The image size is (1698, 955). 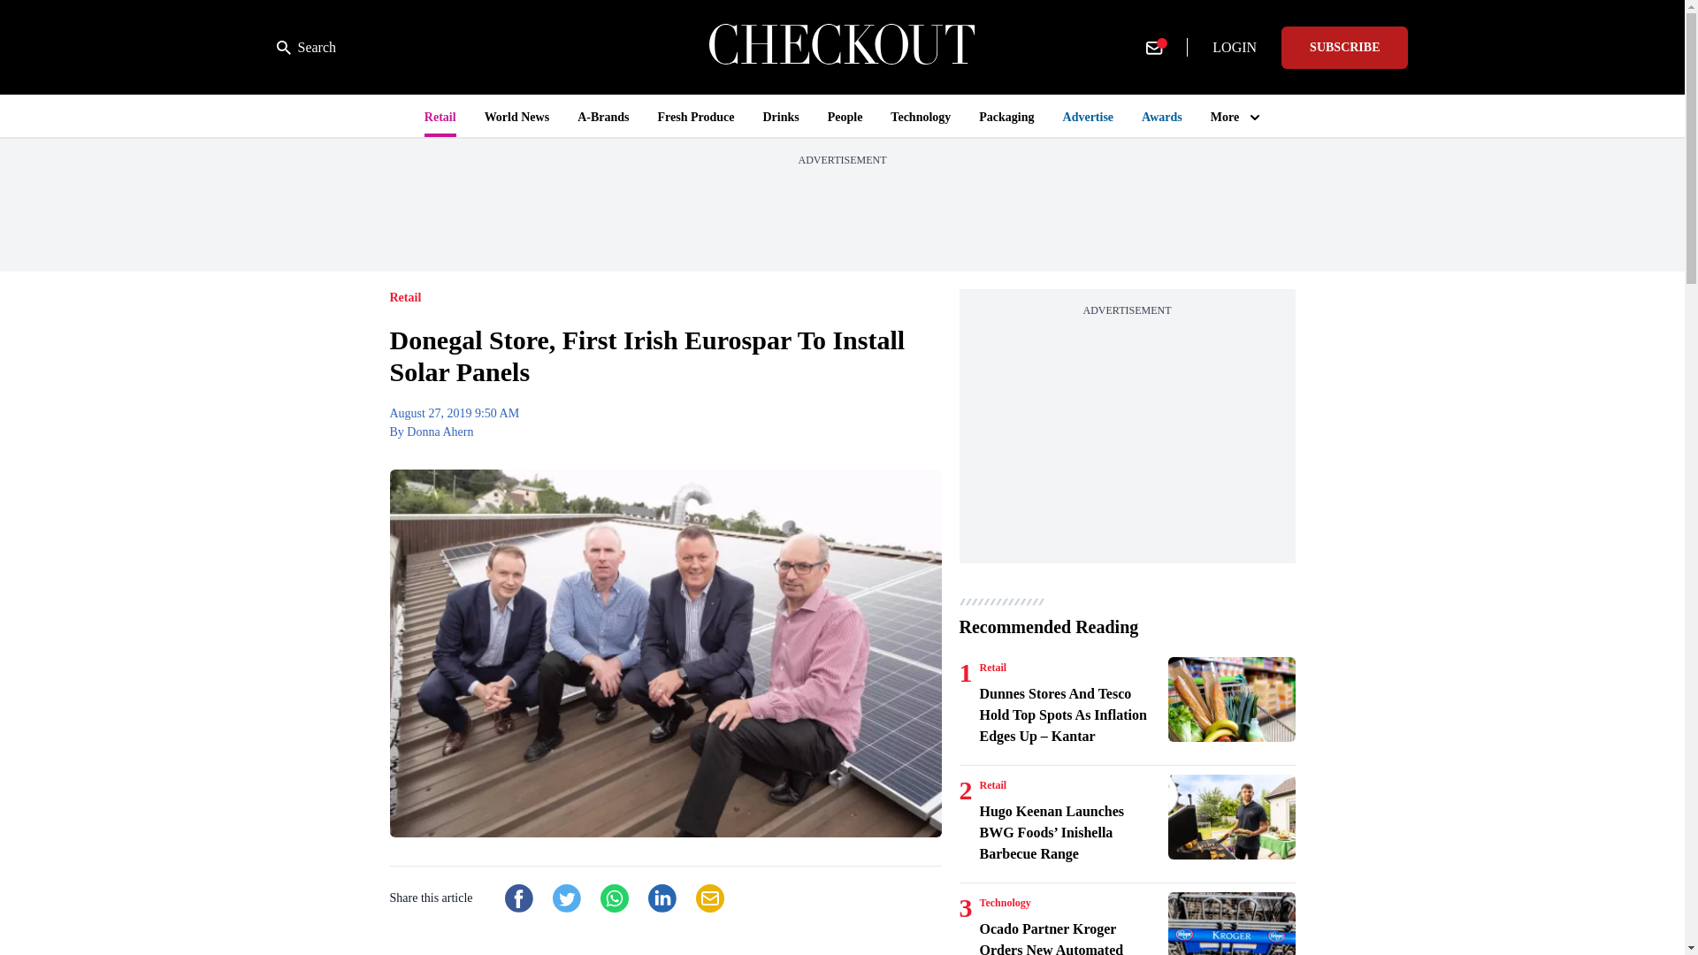 What do you see at coordinates (306, 48) in the screenshot?
I see `Search` at bounding box center [306, 48].